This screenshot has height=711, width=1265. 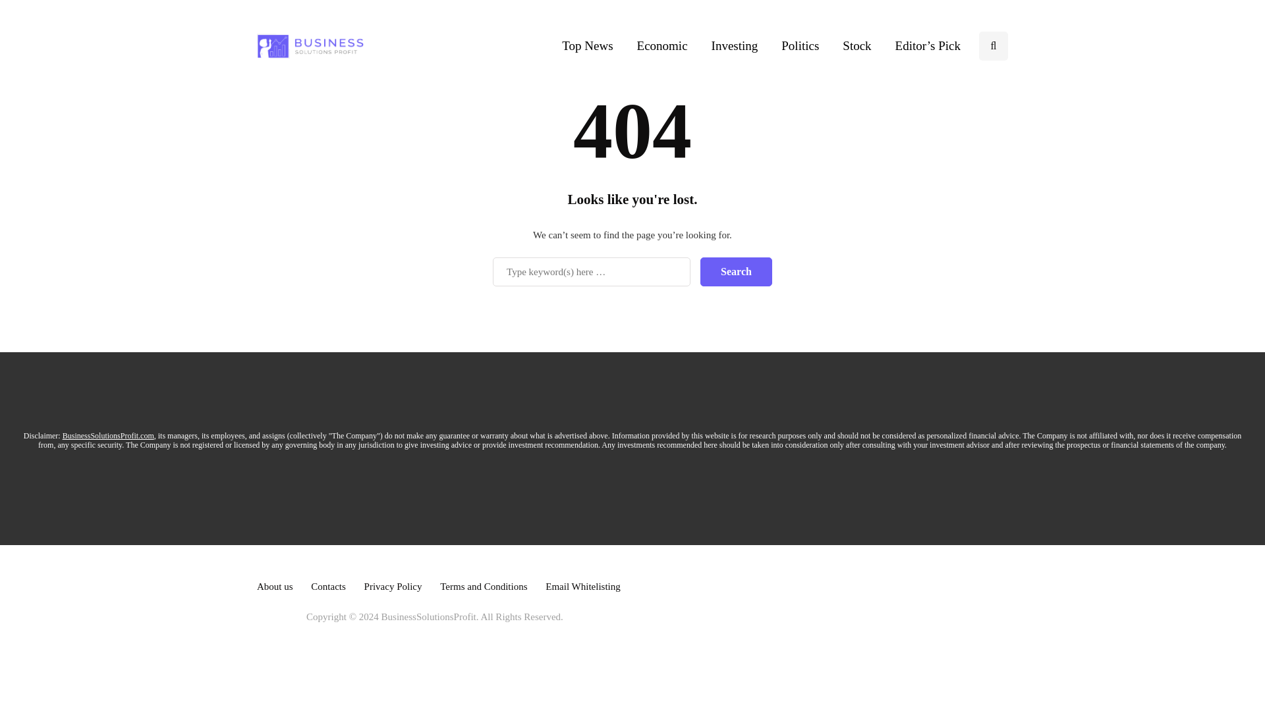 I want to click on BusinessSolutionsProfit.com, so click(x=108, y=435).